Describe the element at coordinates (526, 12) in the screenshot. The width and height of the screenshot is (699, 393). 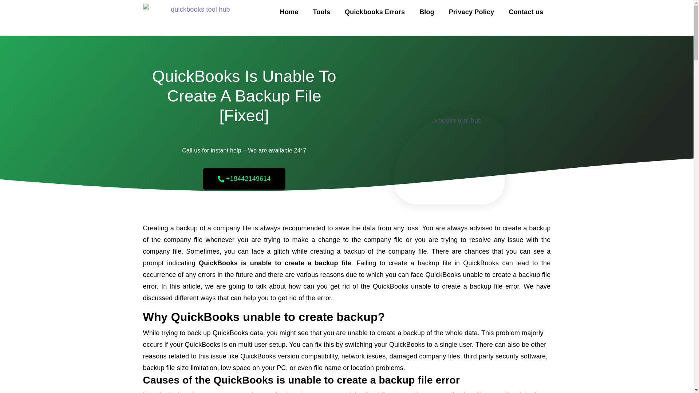
I see `Contact us` at that location.